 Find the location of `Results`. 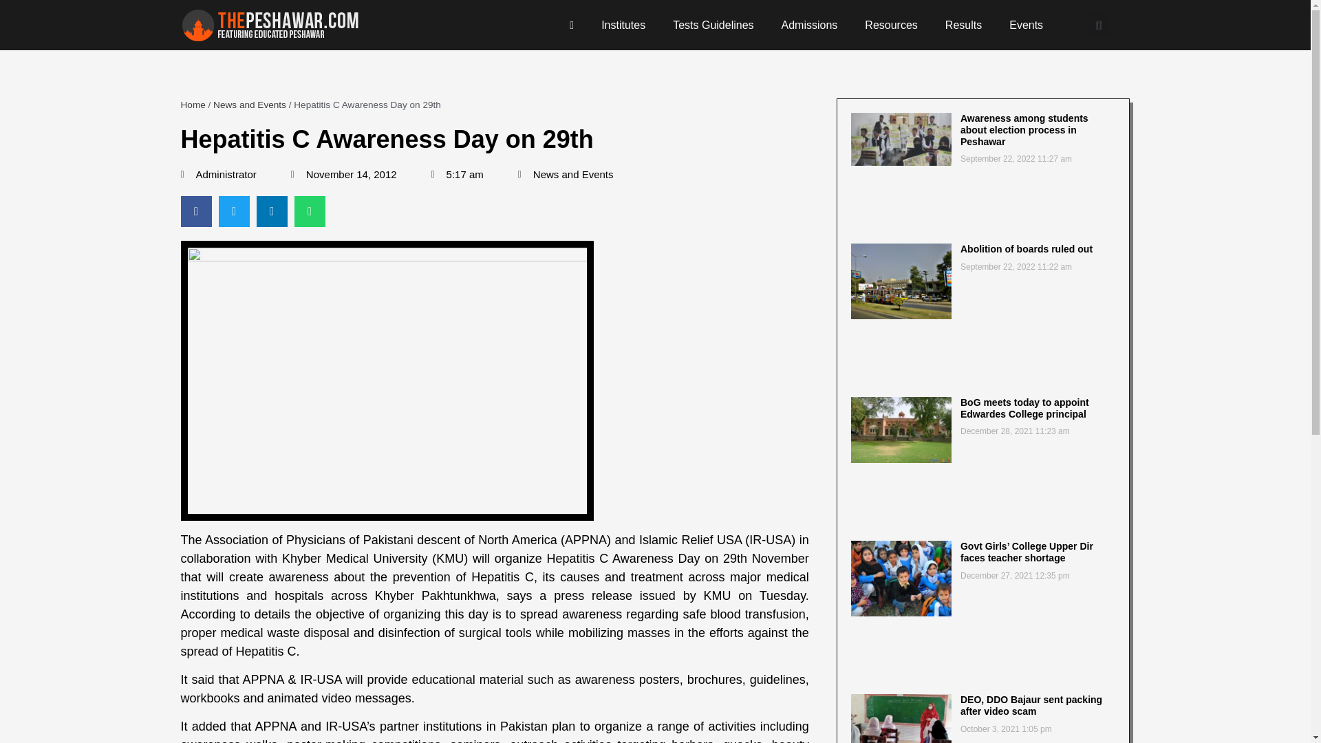

Results is located at coordinates (963, 25).